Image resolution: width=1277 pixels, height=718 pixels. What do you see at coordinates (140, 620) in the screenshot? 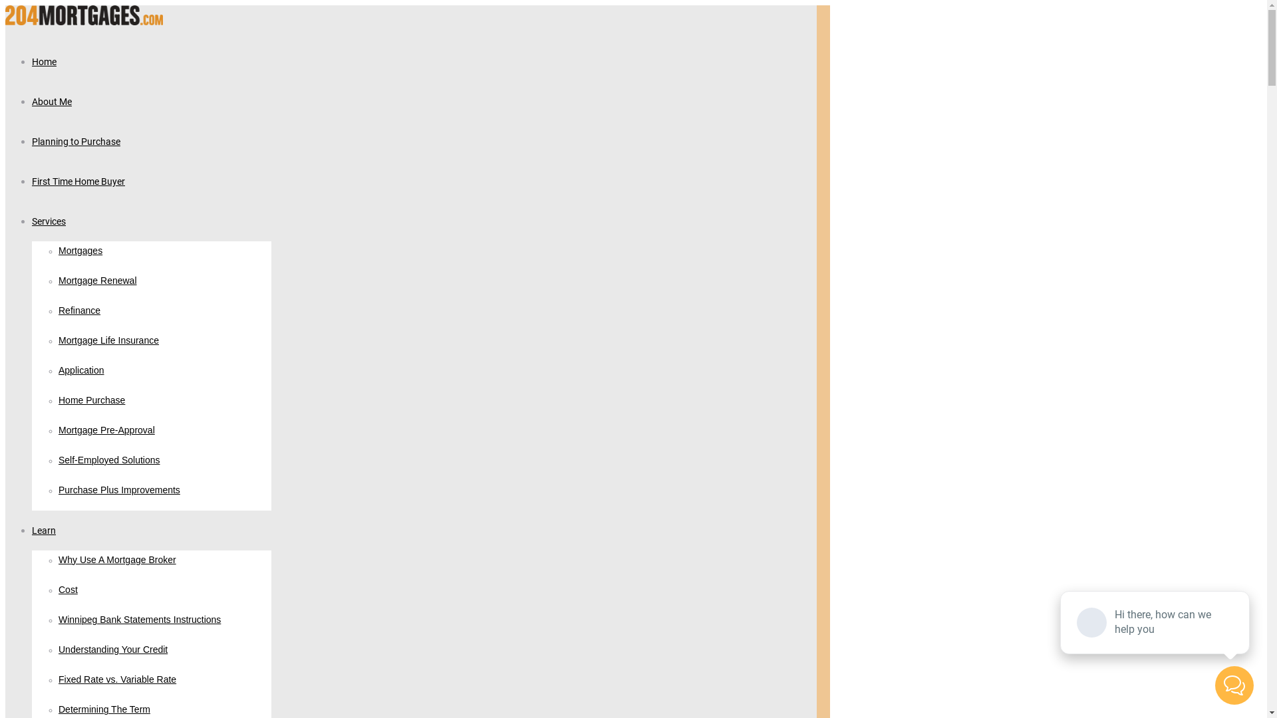
I see `Winnipeg Bank Statements Instructions` at bounding box center [140, 620].